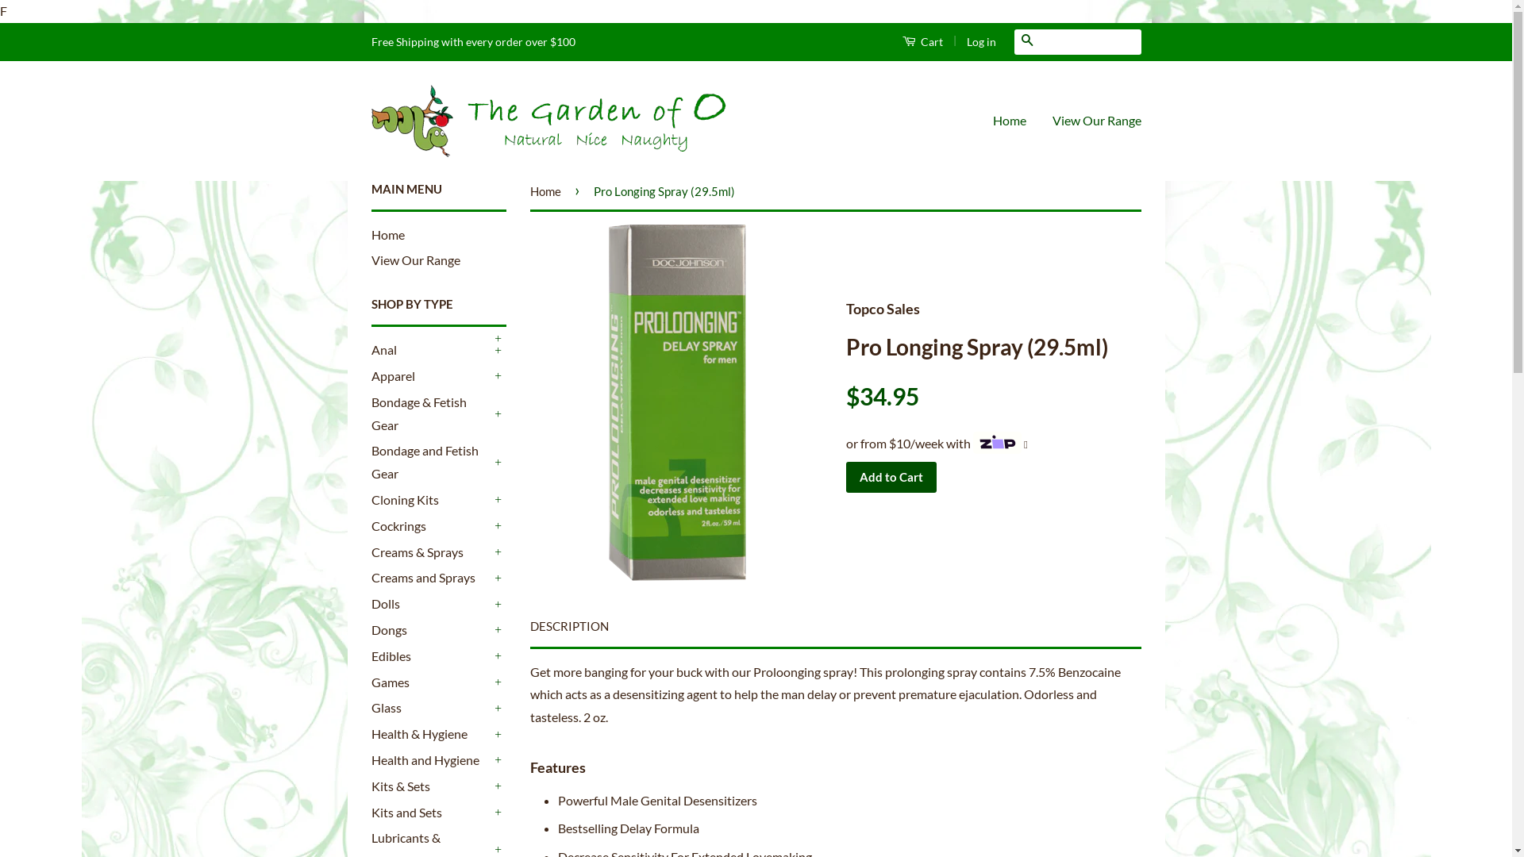  I want to click on Add to Cart, so click(891, 478).